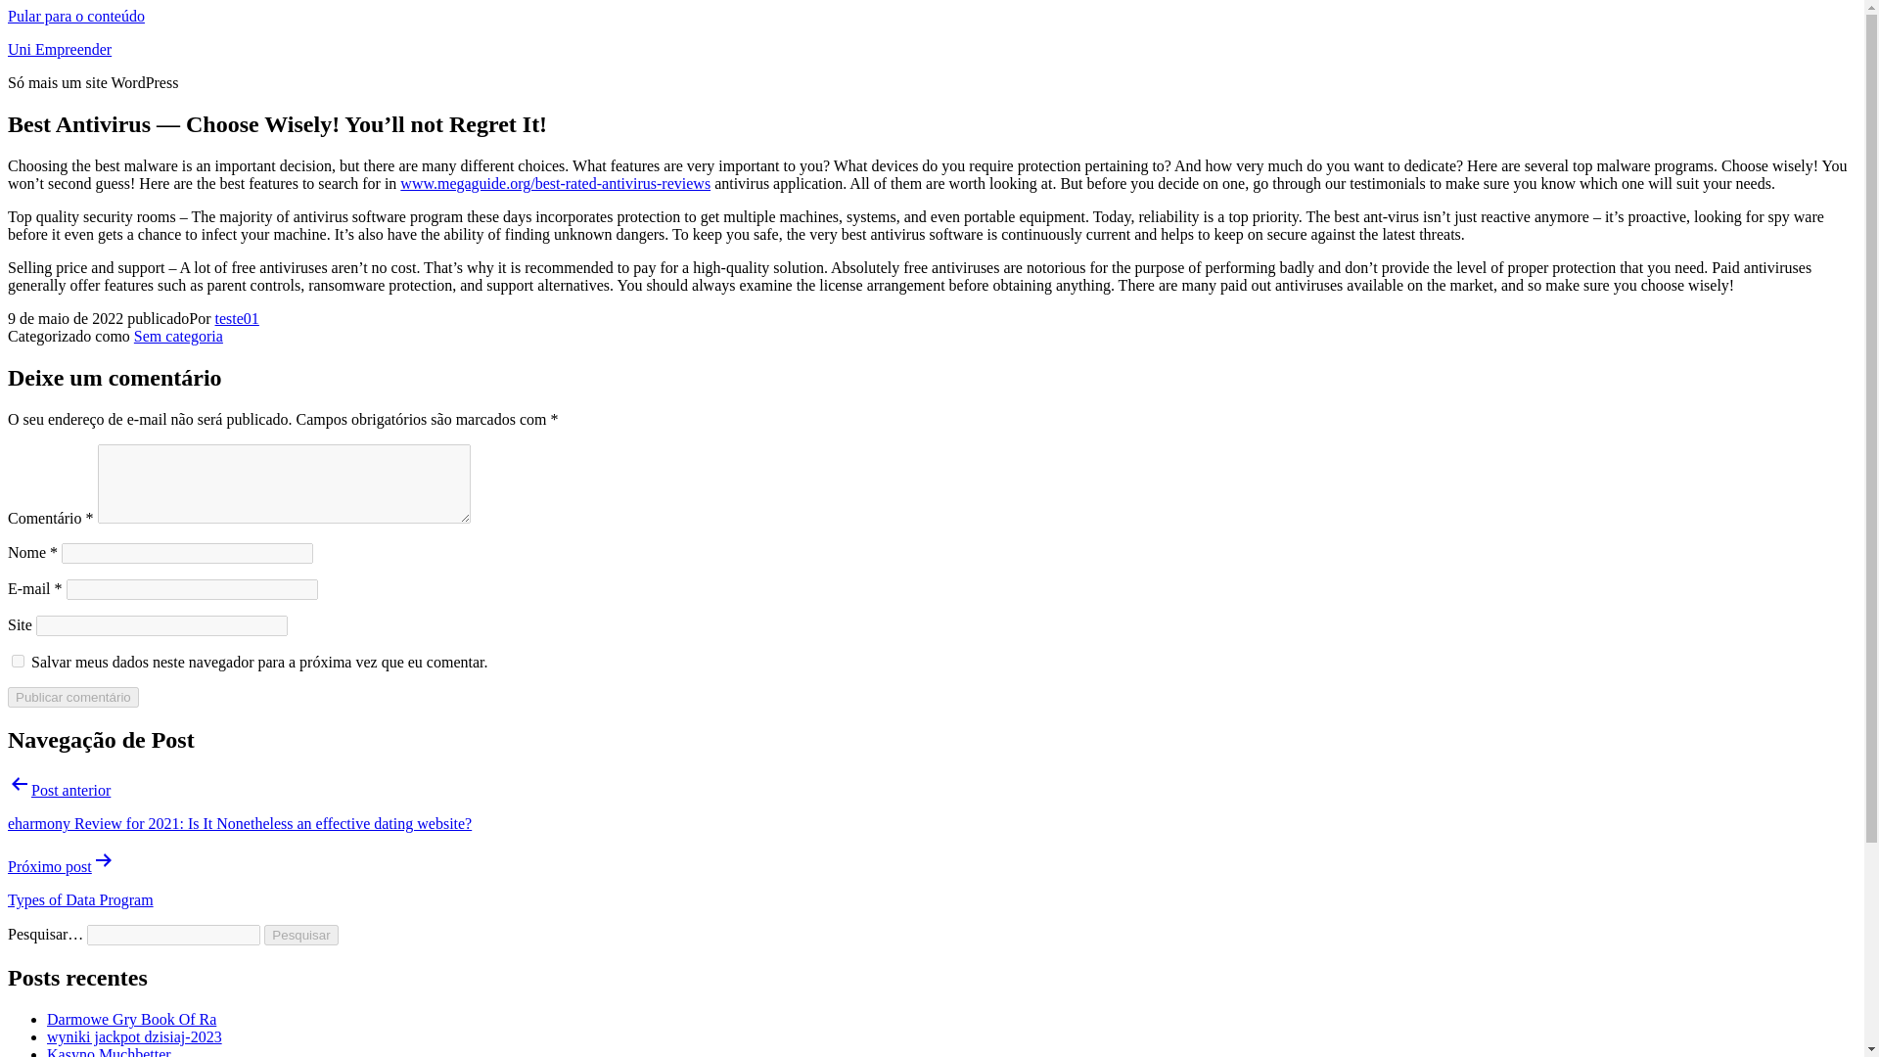  What do you see at coordinates (178, 336) in the screenshot?
I see `Sem categoria` at bounding box center [178, 336].